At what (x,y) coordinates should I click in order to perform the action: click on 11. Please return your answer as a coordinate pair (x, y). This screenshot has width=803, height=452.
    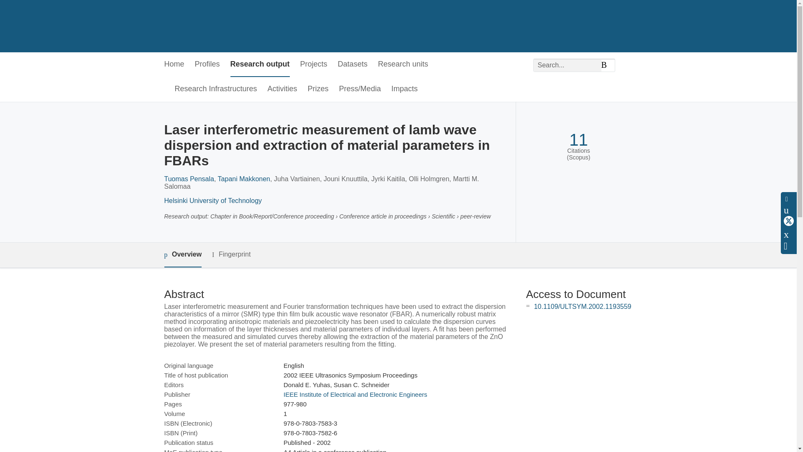
    Looking at the image, I should click on (578, 140).